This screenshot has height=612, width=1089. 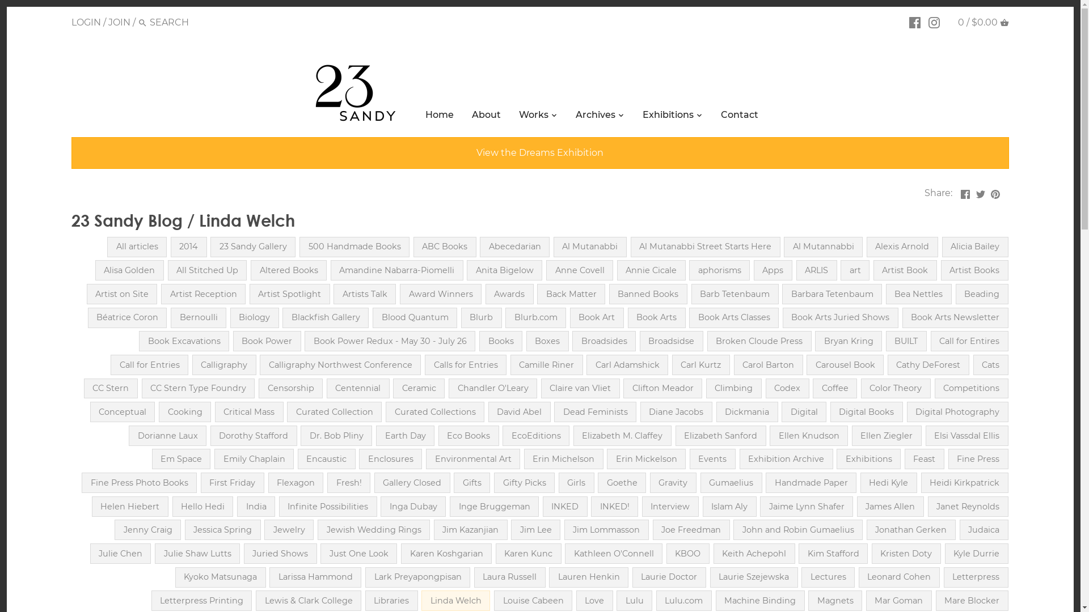 What do you see at coordinates (977, 554) in the screenshot?
I see `Kyle Durrie` at bounding box center [977, 554].